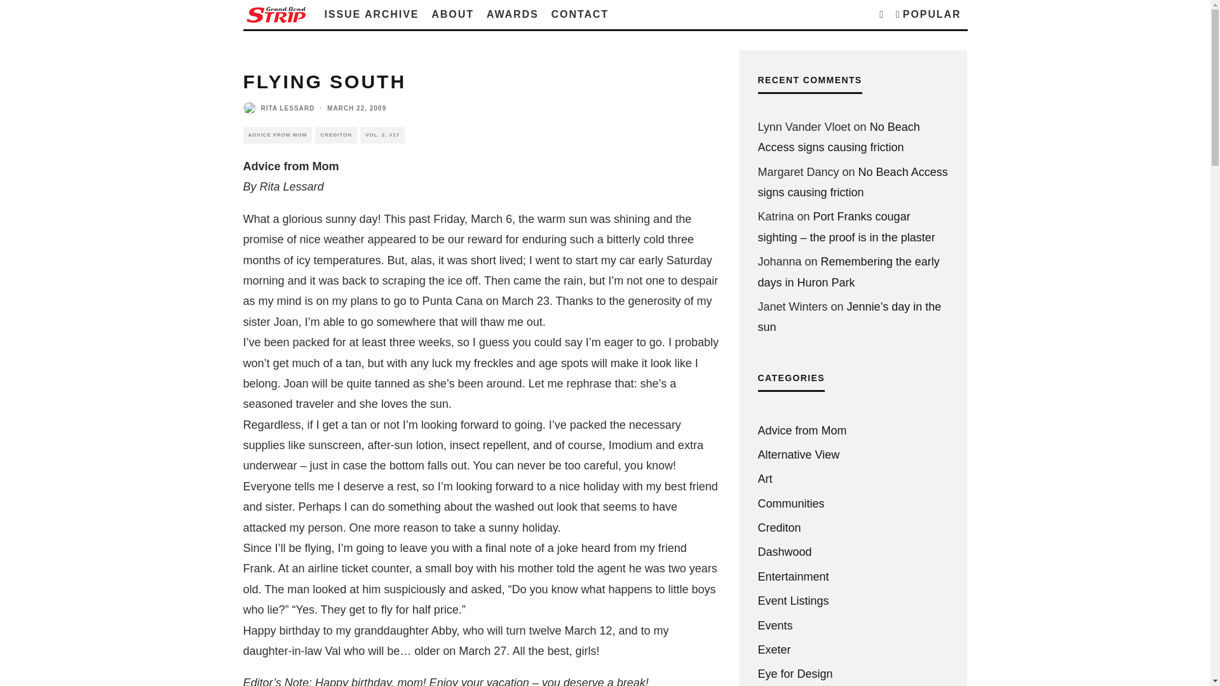 The width and height of the screenshot is (1220, 686). What do you see at coordinates (513, 15) in the screenshot?
I see `AWARDS` at bounding box center [513, 15].